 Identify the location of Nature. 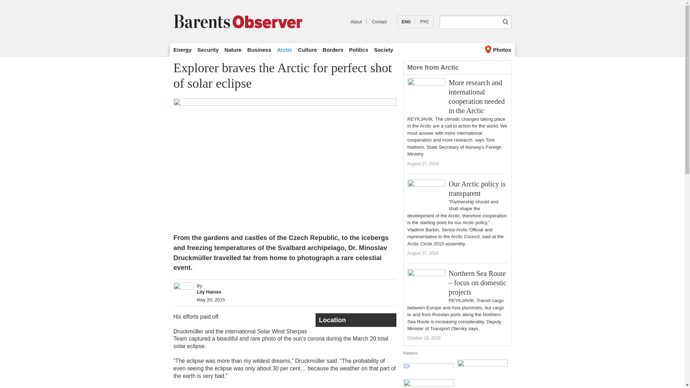
(233, 50).